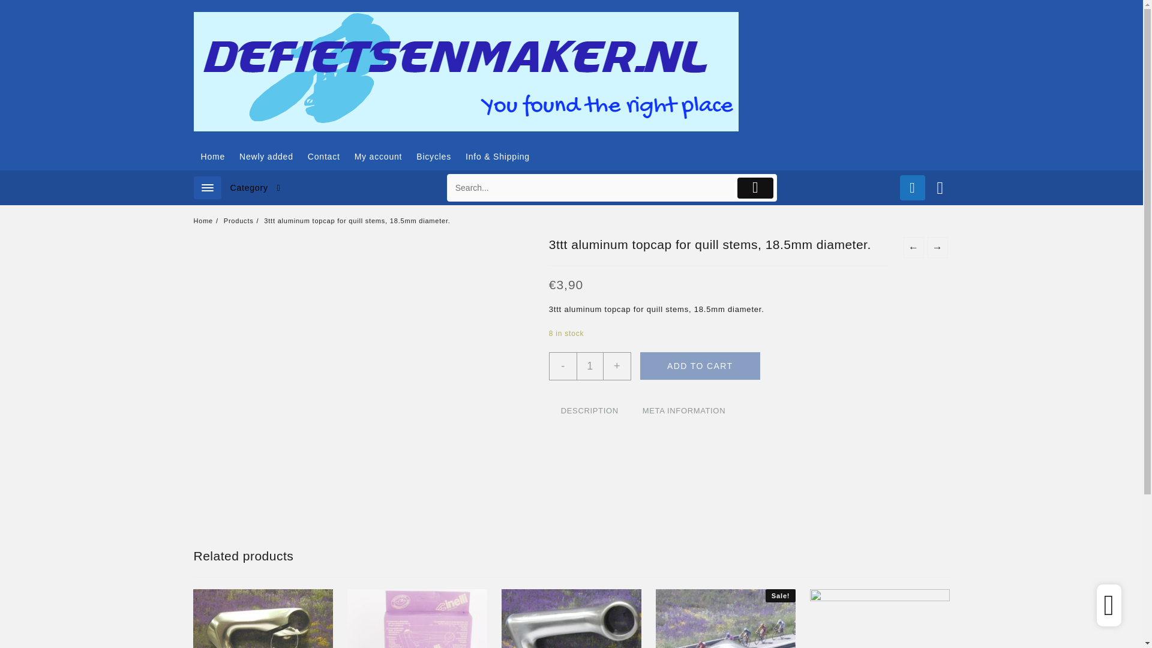 The height and width of the screenshot is (648, 1152). Describe the element at coordinates (590, 366) in the screenshot. I see `1` at that location.